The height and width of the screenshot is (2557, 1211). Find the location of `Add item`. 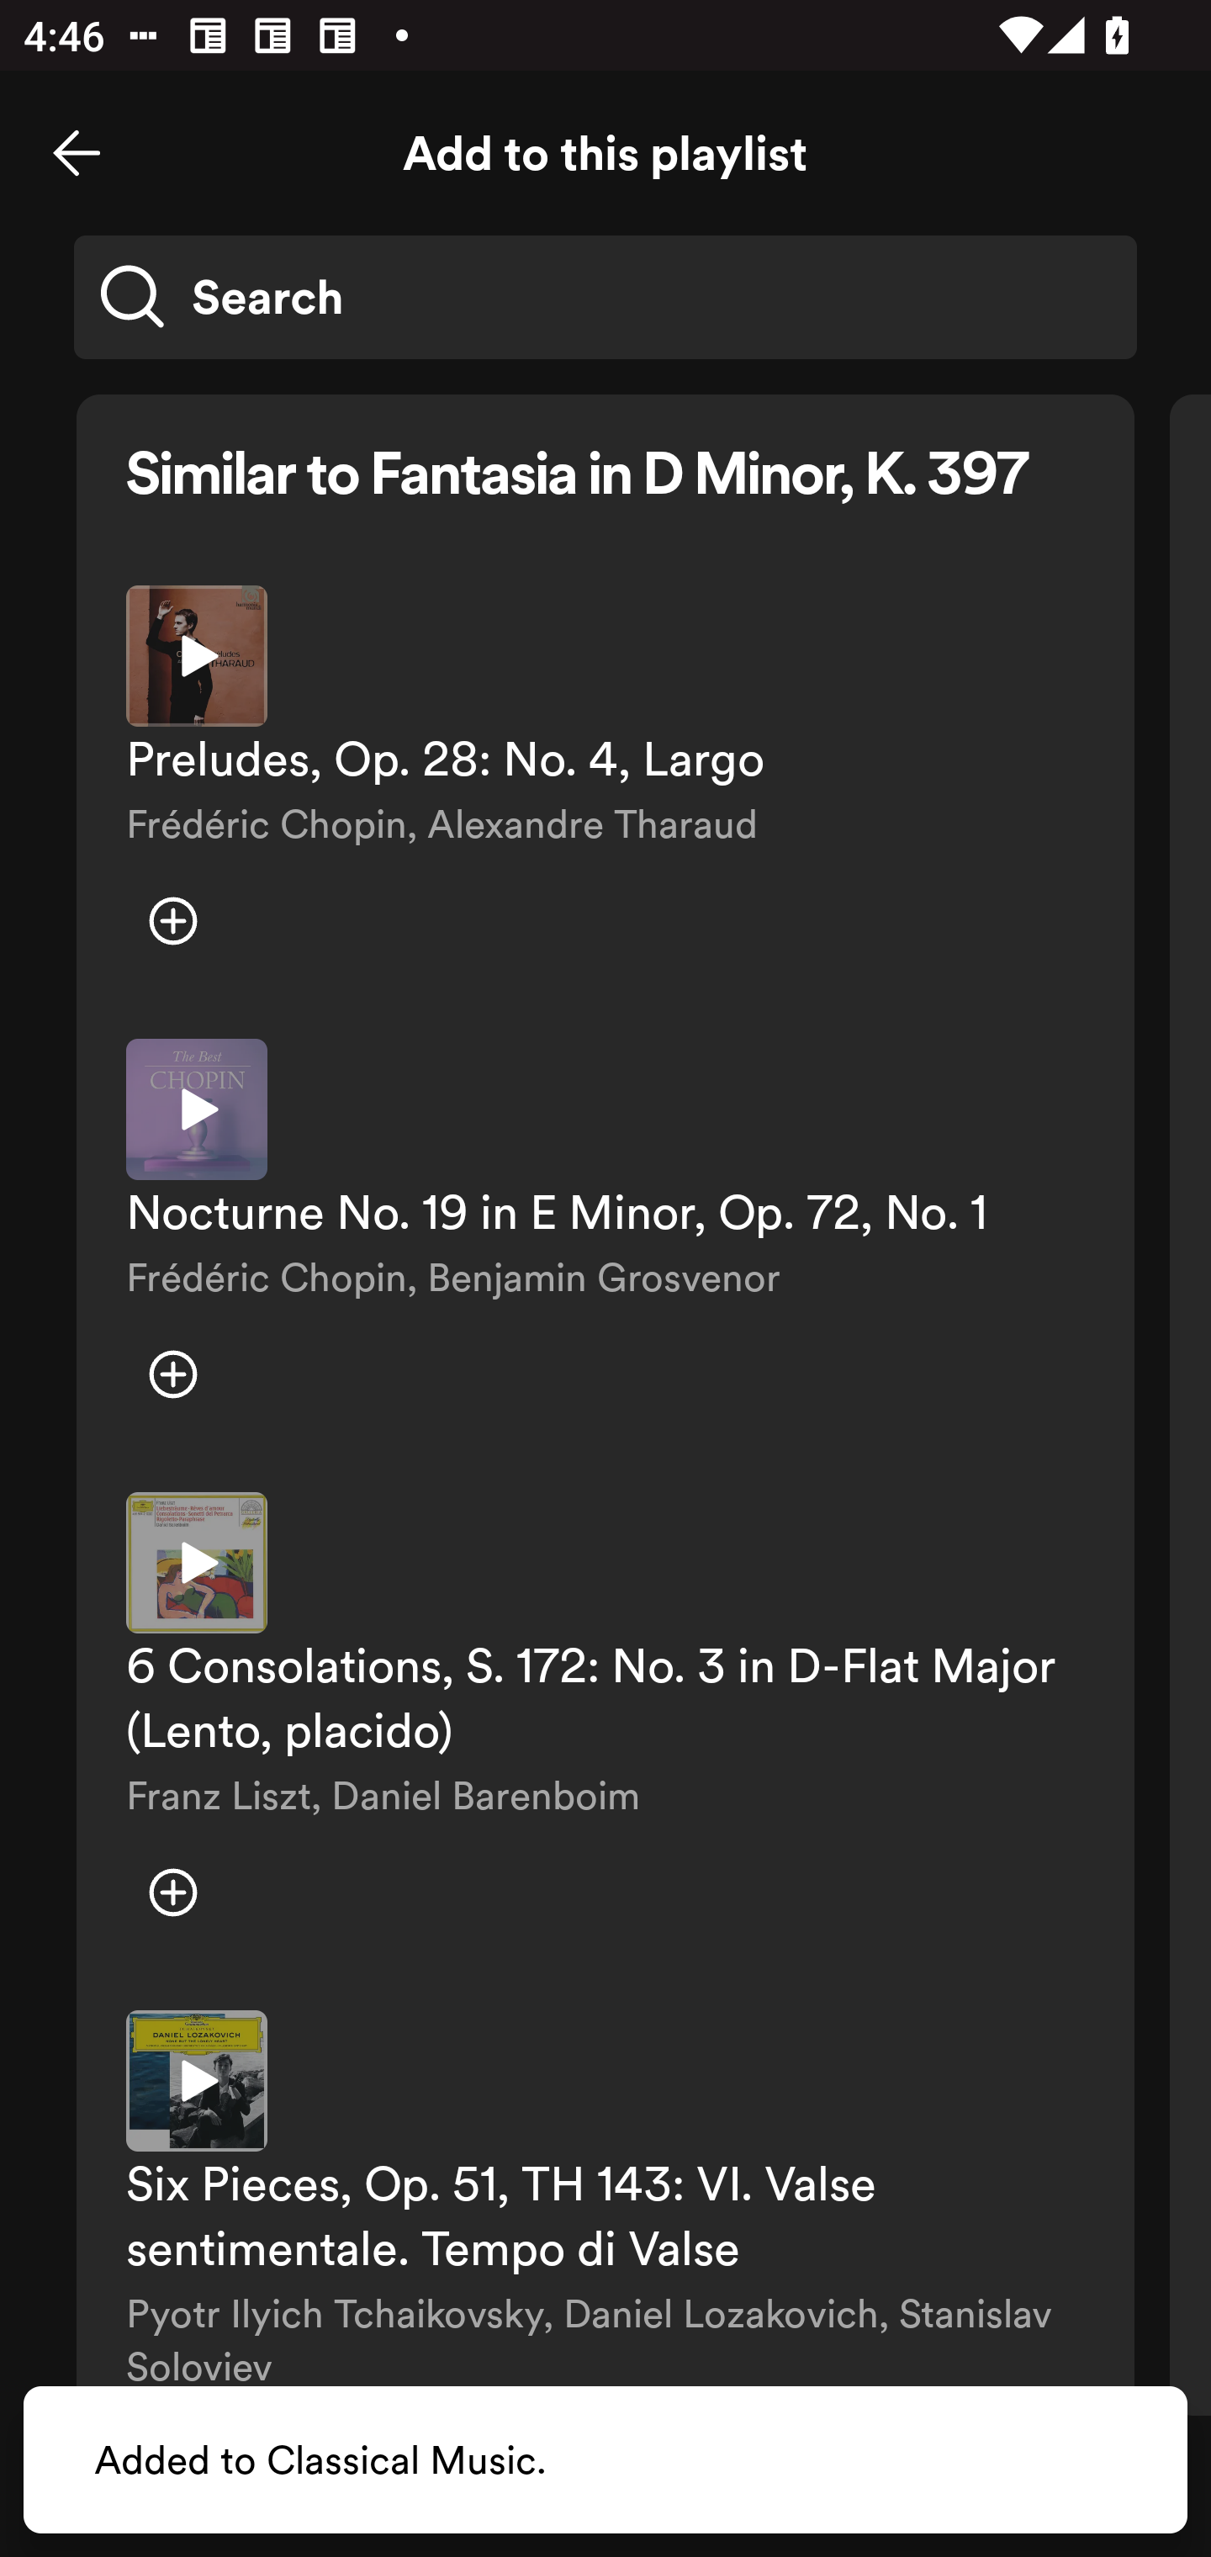

Add item is located at coordinates (173, 1892).